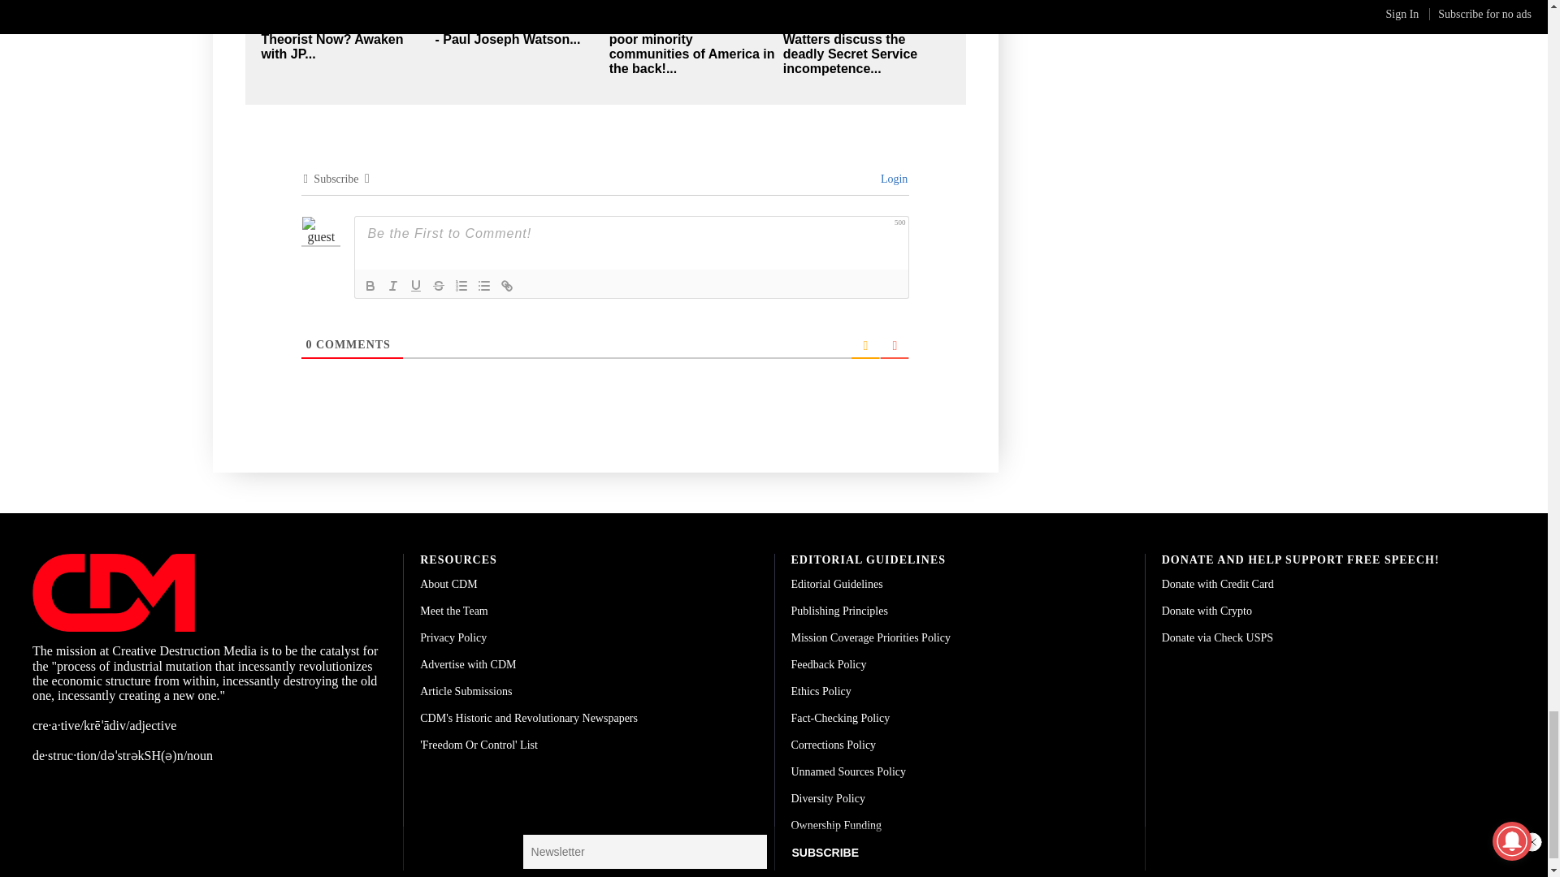  What do you see at coordinates (416, 286) in the screenshot?
I see `Underline` at bounding box center [416, 286].